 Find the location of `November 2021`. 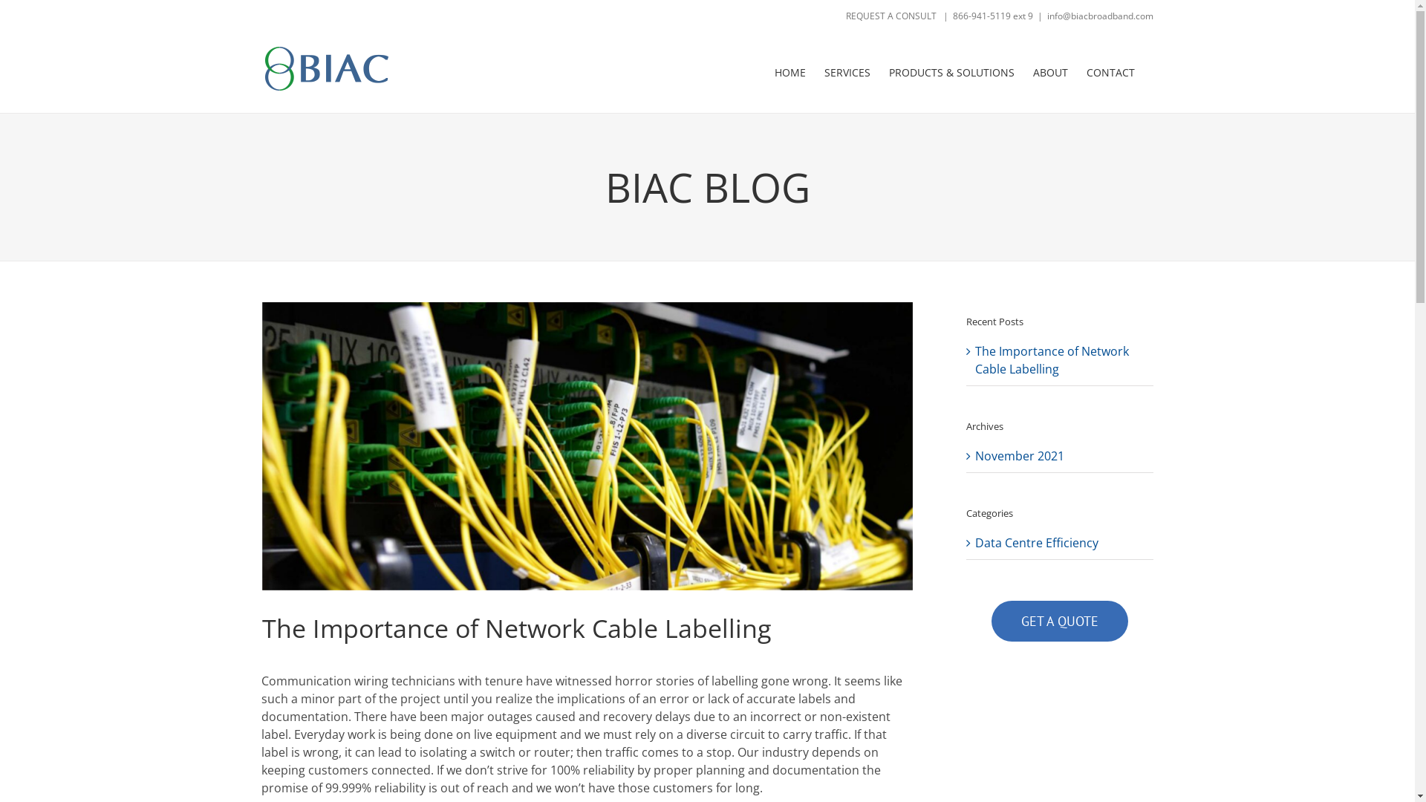

November 2021 is located at coordinates (1019, 456).